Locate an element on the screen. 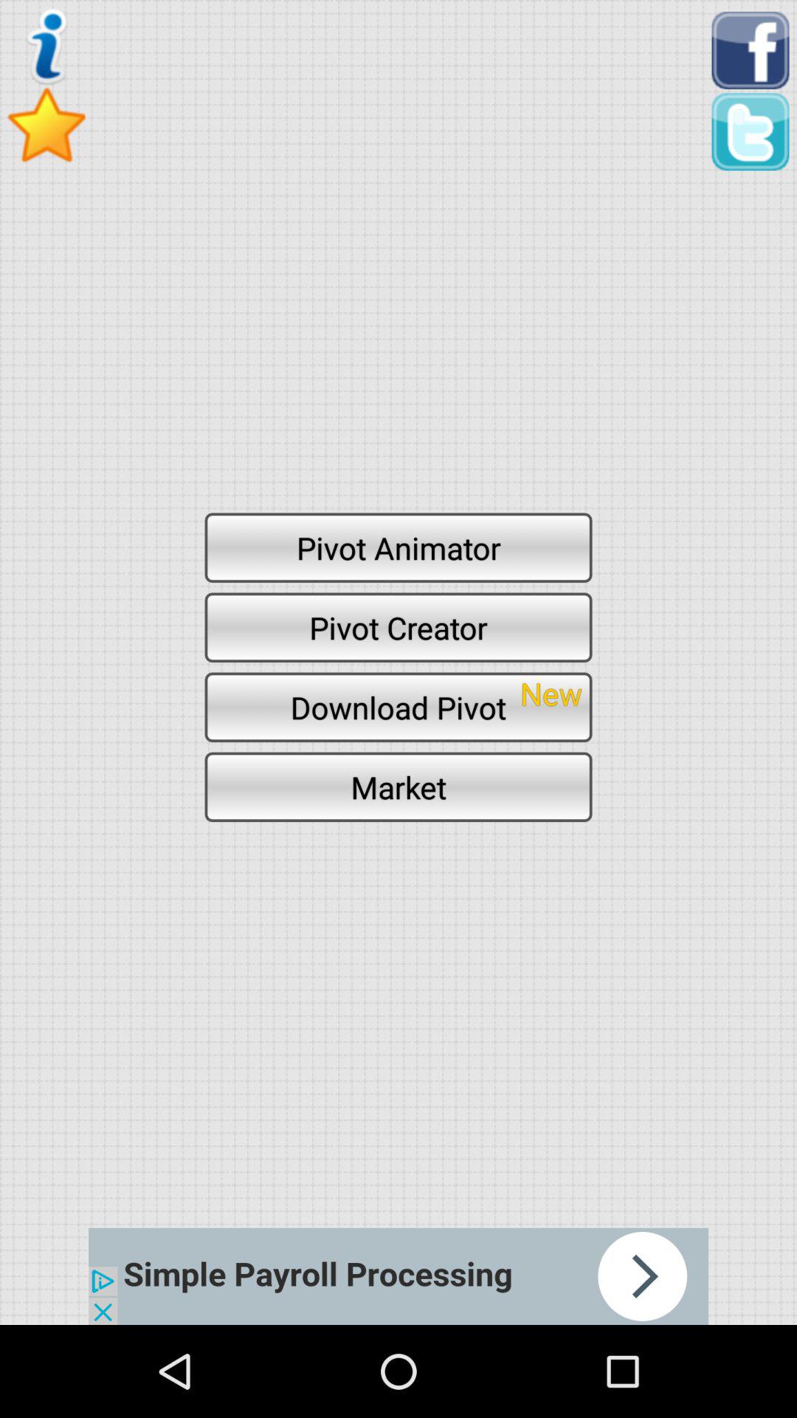 The height and width of the screenshot is (1418, 797). turn off the icon below pivot animator is located at coordinates (398, 627).